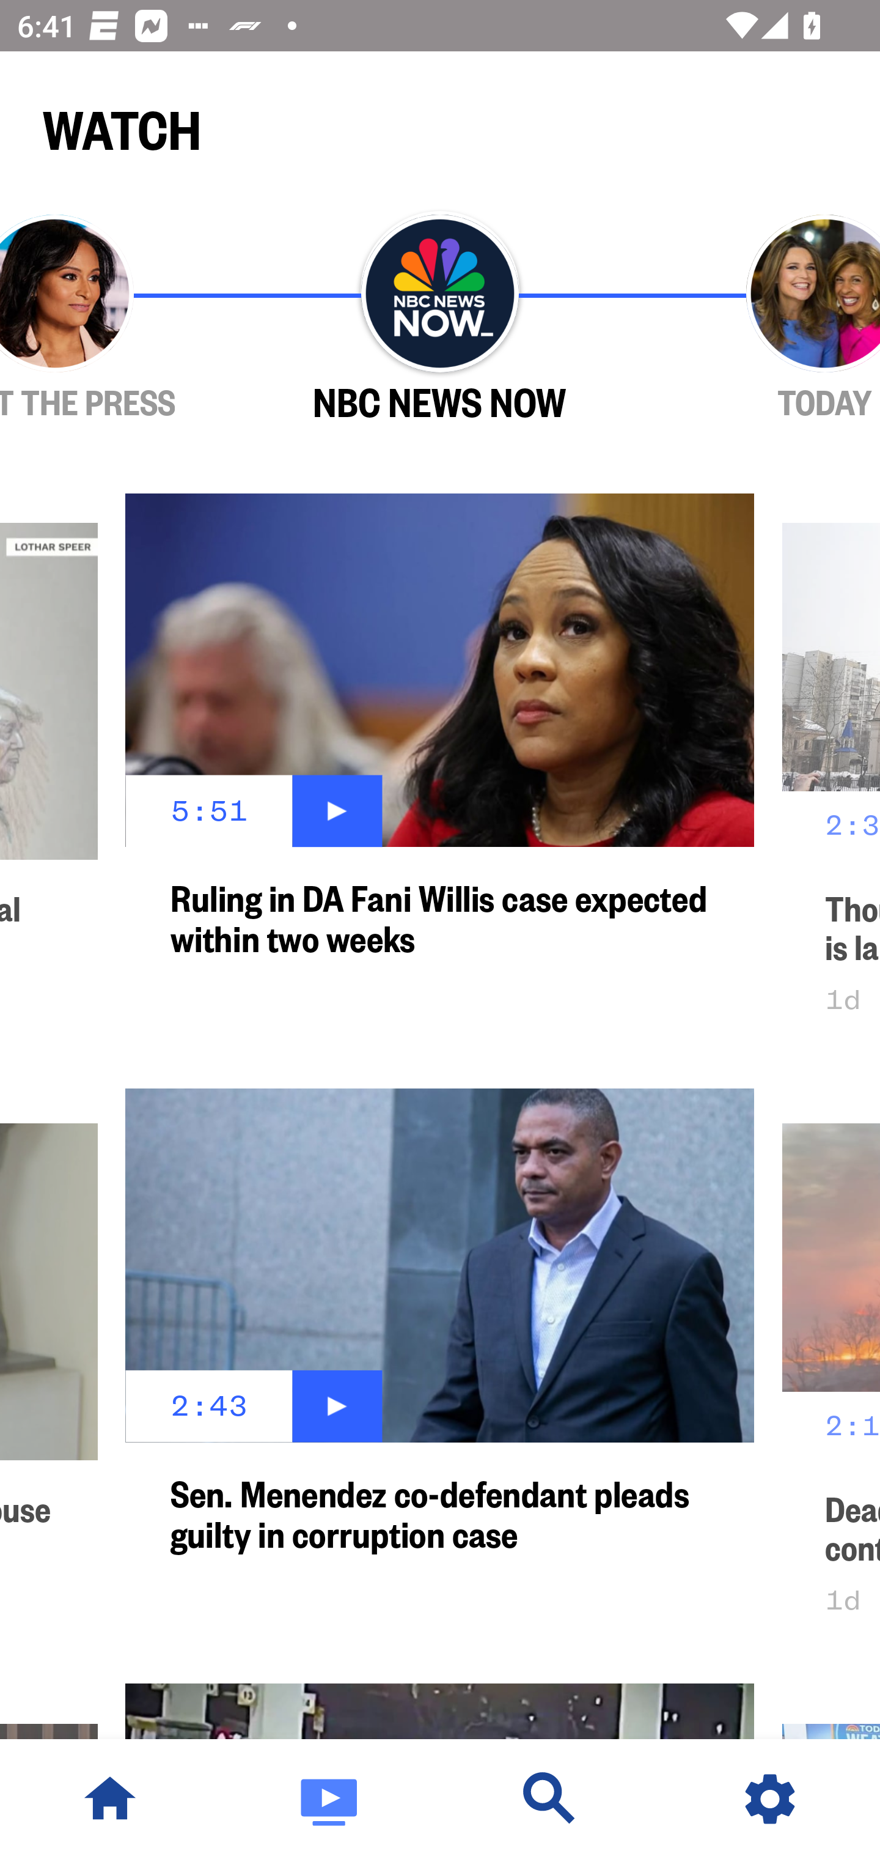  Describe the element at coordinates (757, 319) in the screenshot. I see `TODAY` at that location.